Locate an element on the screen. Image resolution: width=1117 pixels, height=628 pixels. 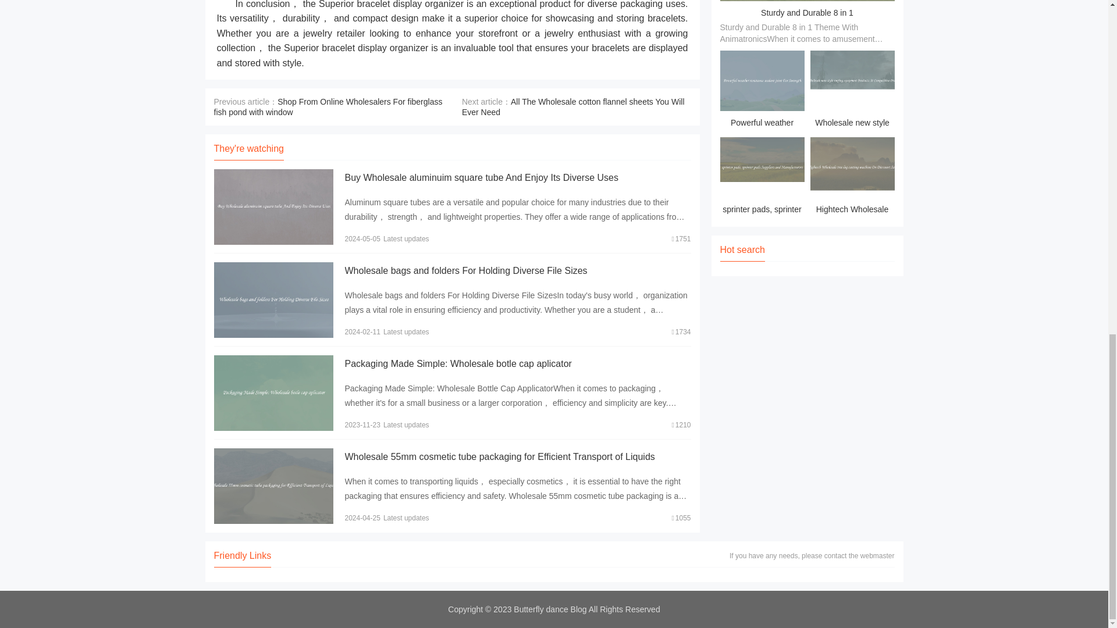
All The Wholesale cotton flannel sheets You Will Ever Need is located at coordinates (573, 106).